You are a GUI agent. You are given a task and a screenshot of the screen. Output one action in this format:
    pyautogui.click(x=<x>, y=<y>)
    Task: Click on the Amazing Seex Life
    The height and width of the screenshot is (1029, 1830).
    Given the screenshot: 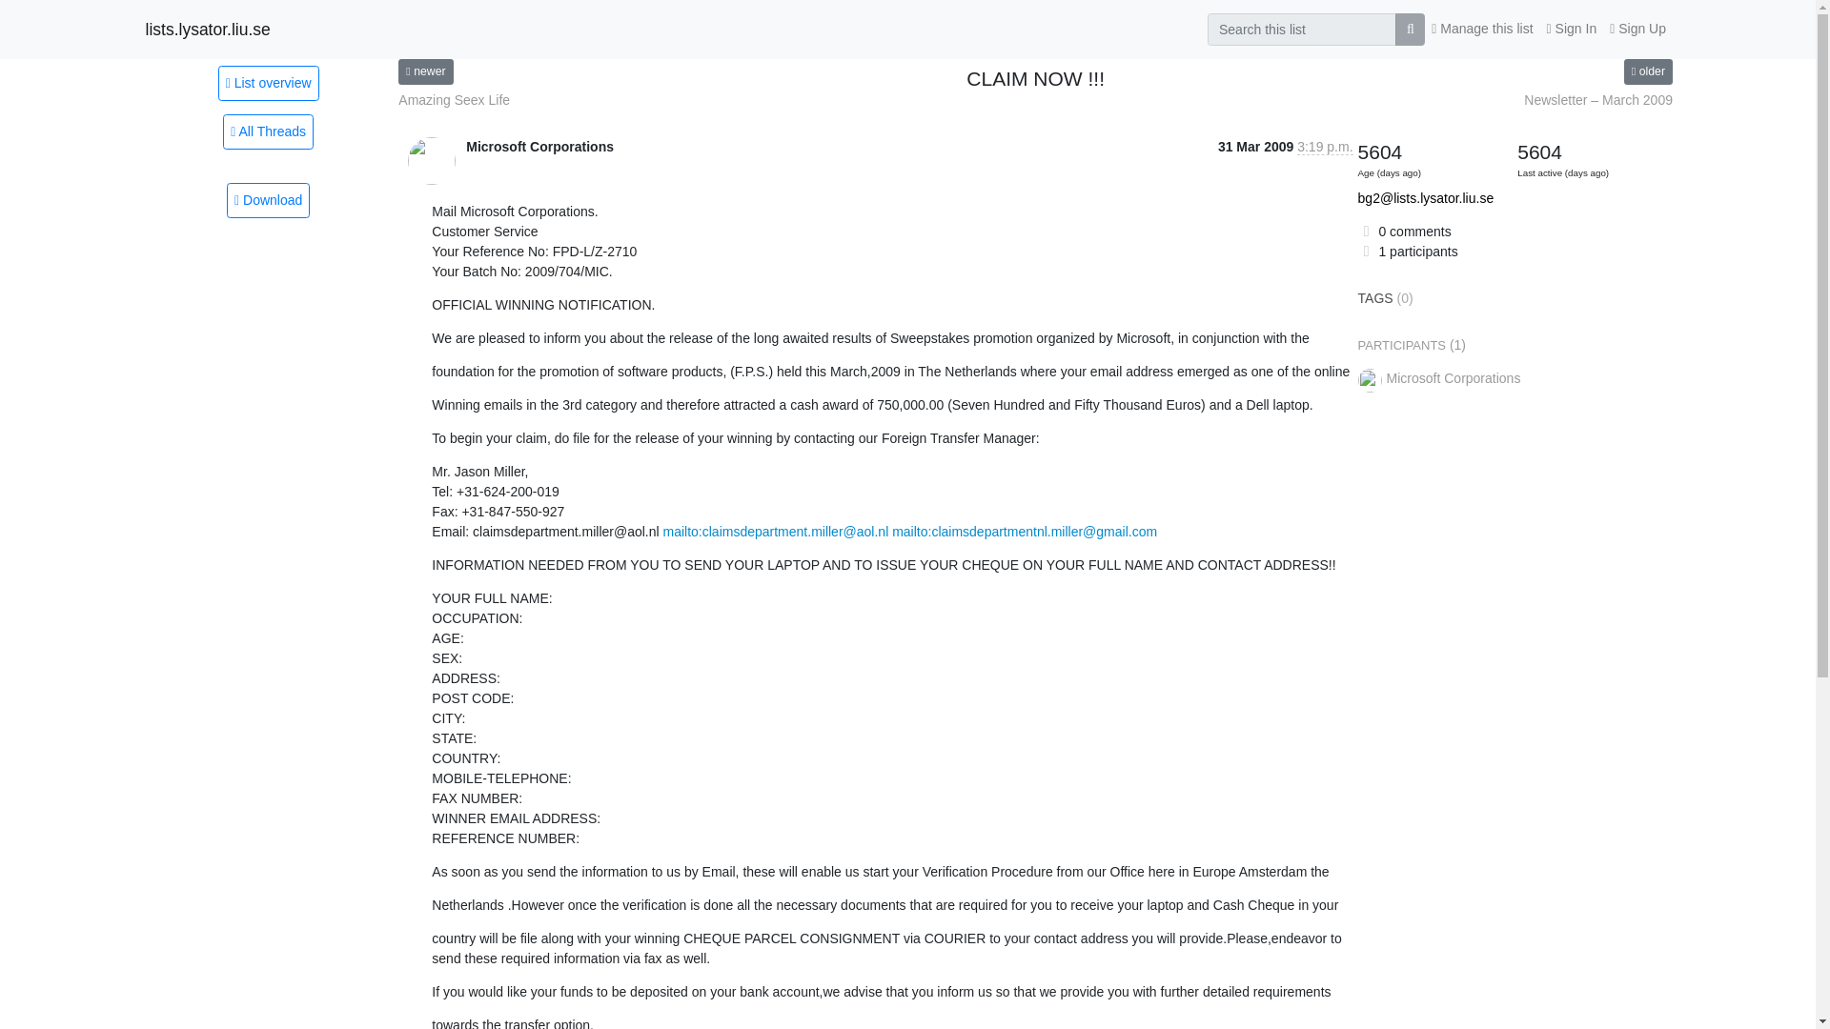 What is the action you would take?
    pyautogui.click(x=425, y=71)
    